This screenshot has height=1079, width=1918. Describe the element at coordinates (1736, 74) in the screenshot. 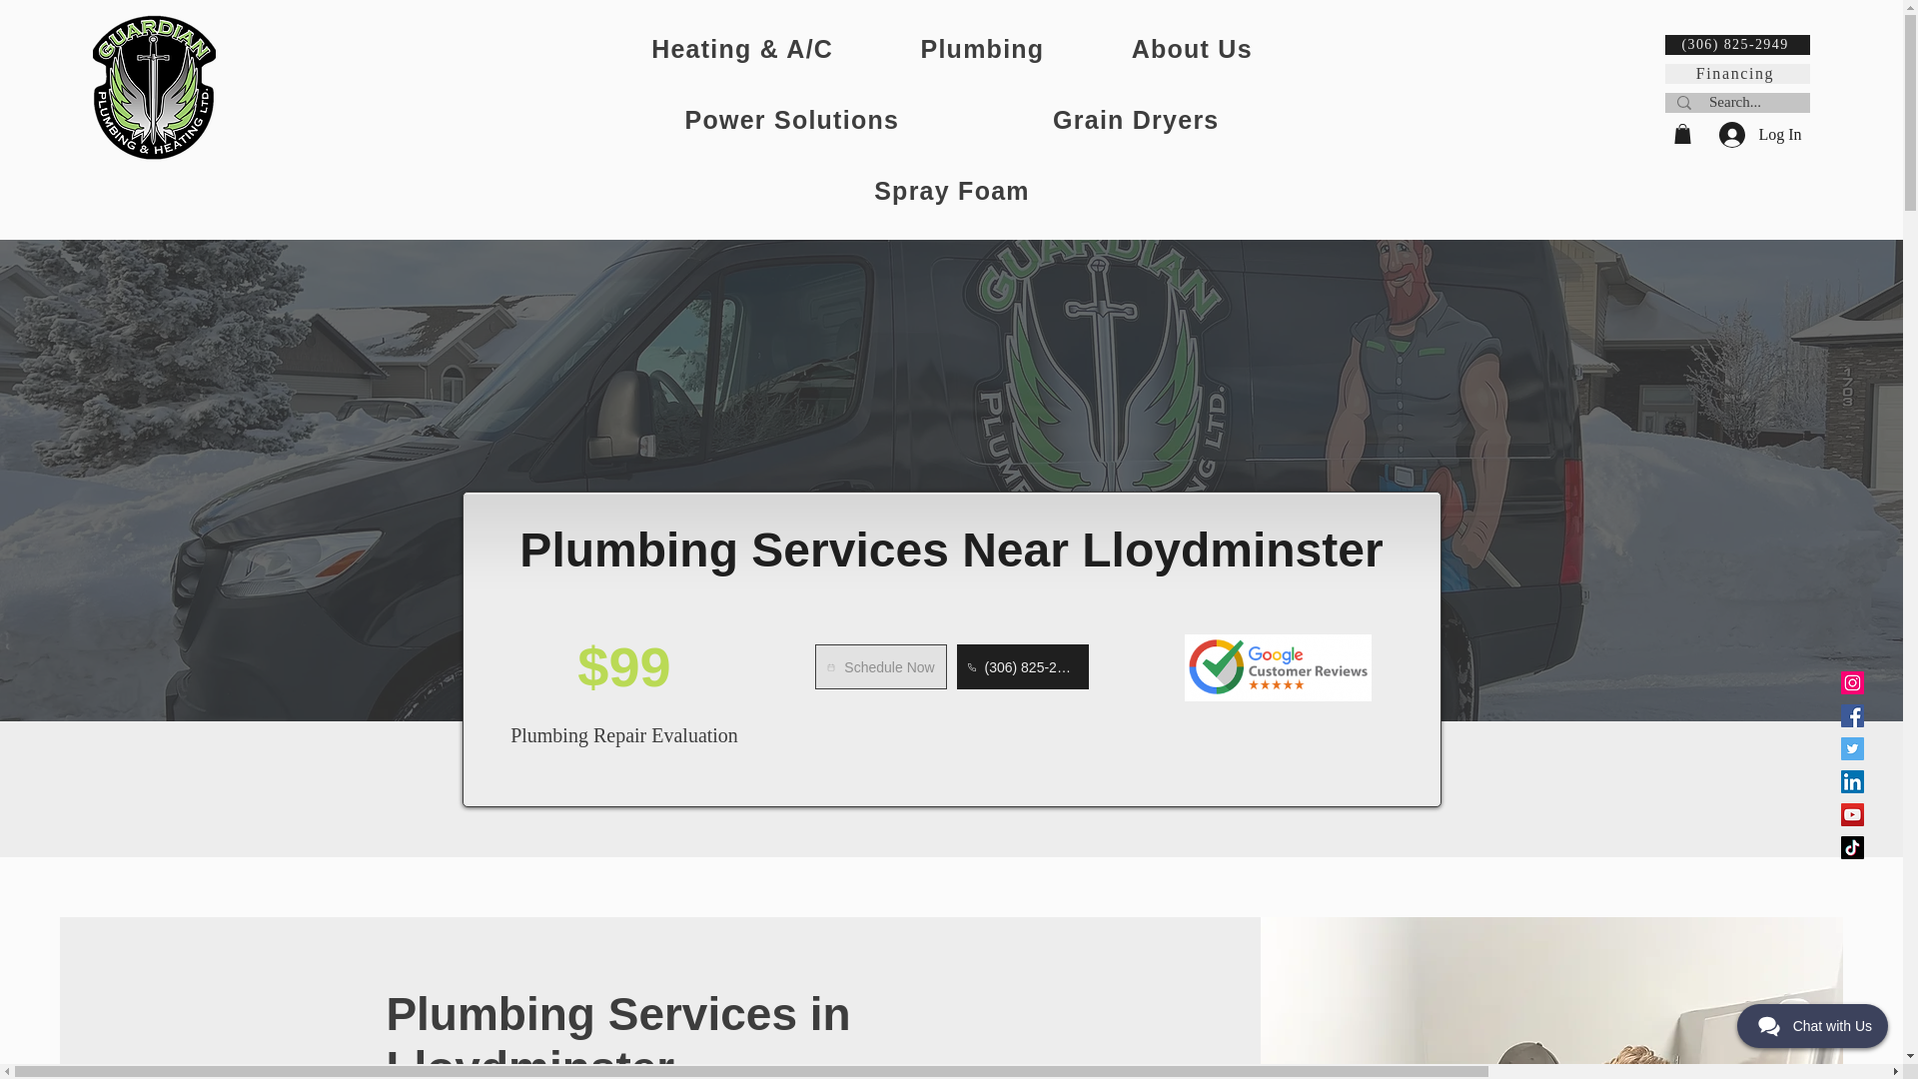

I see `Financing` at that location.